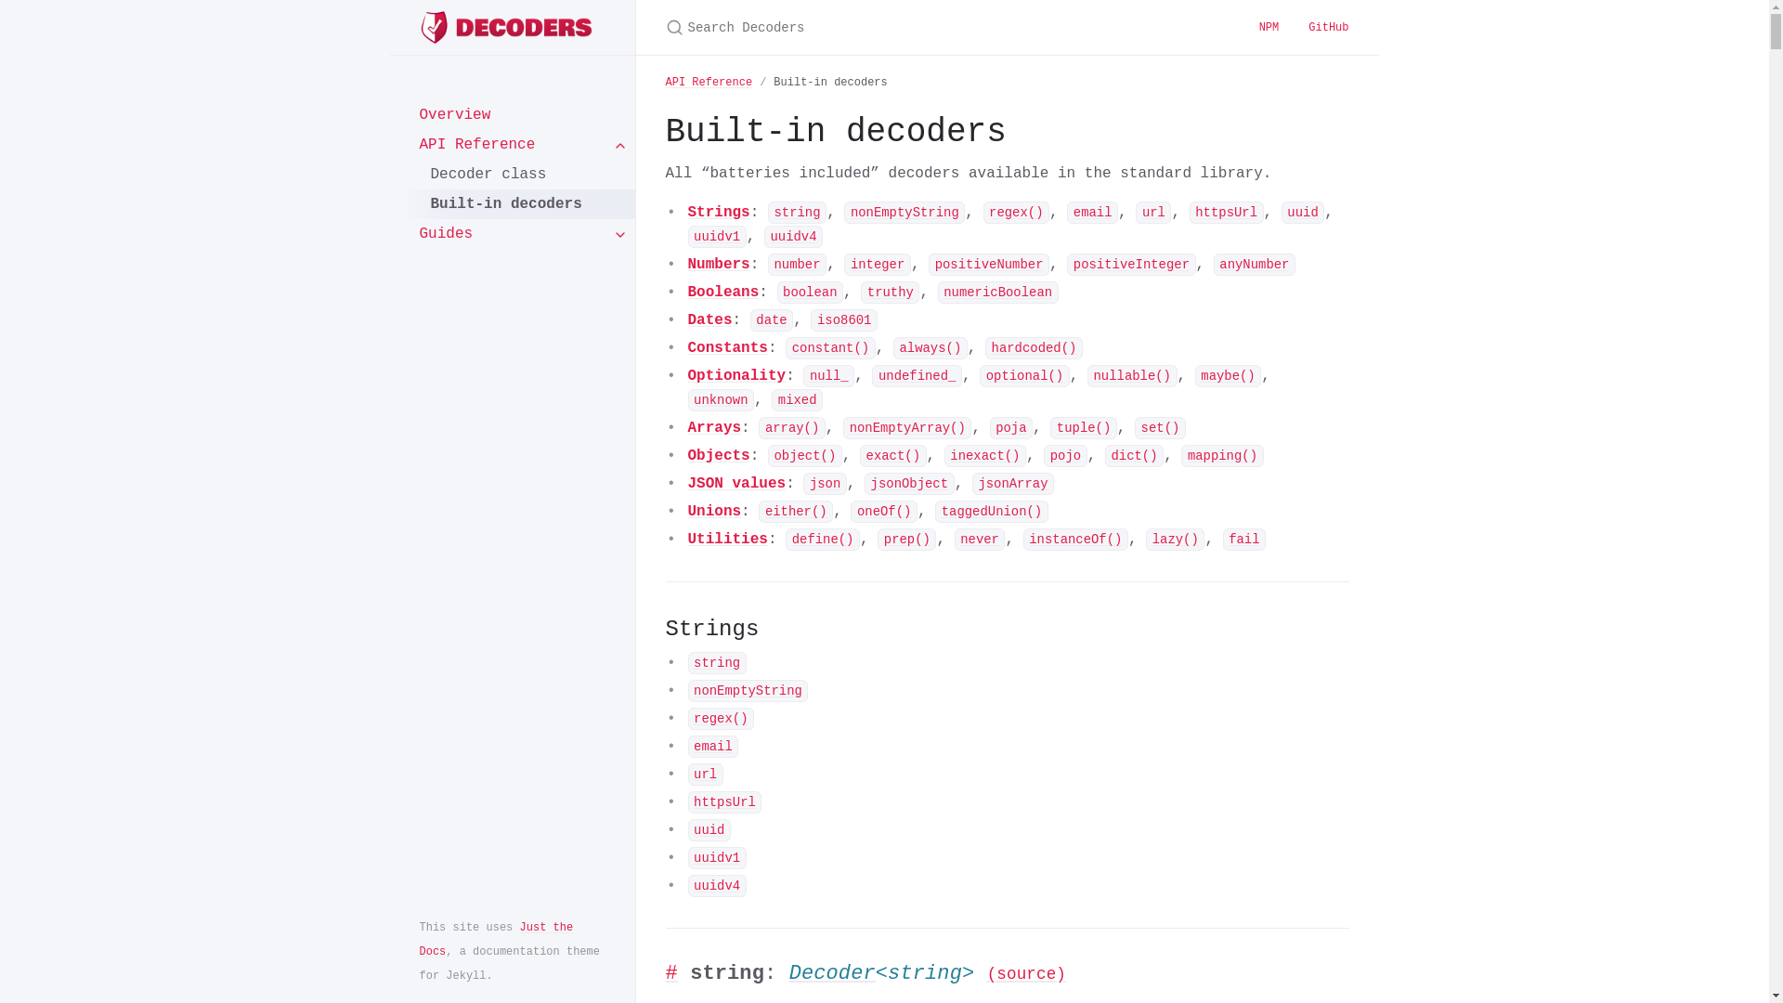  What do you see at coordinates (884, 512) in the screenshot?
I see `oneOf()` at bounding box center [884, 512].